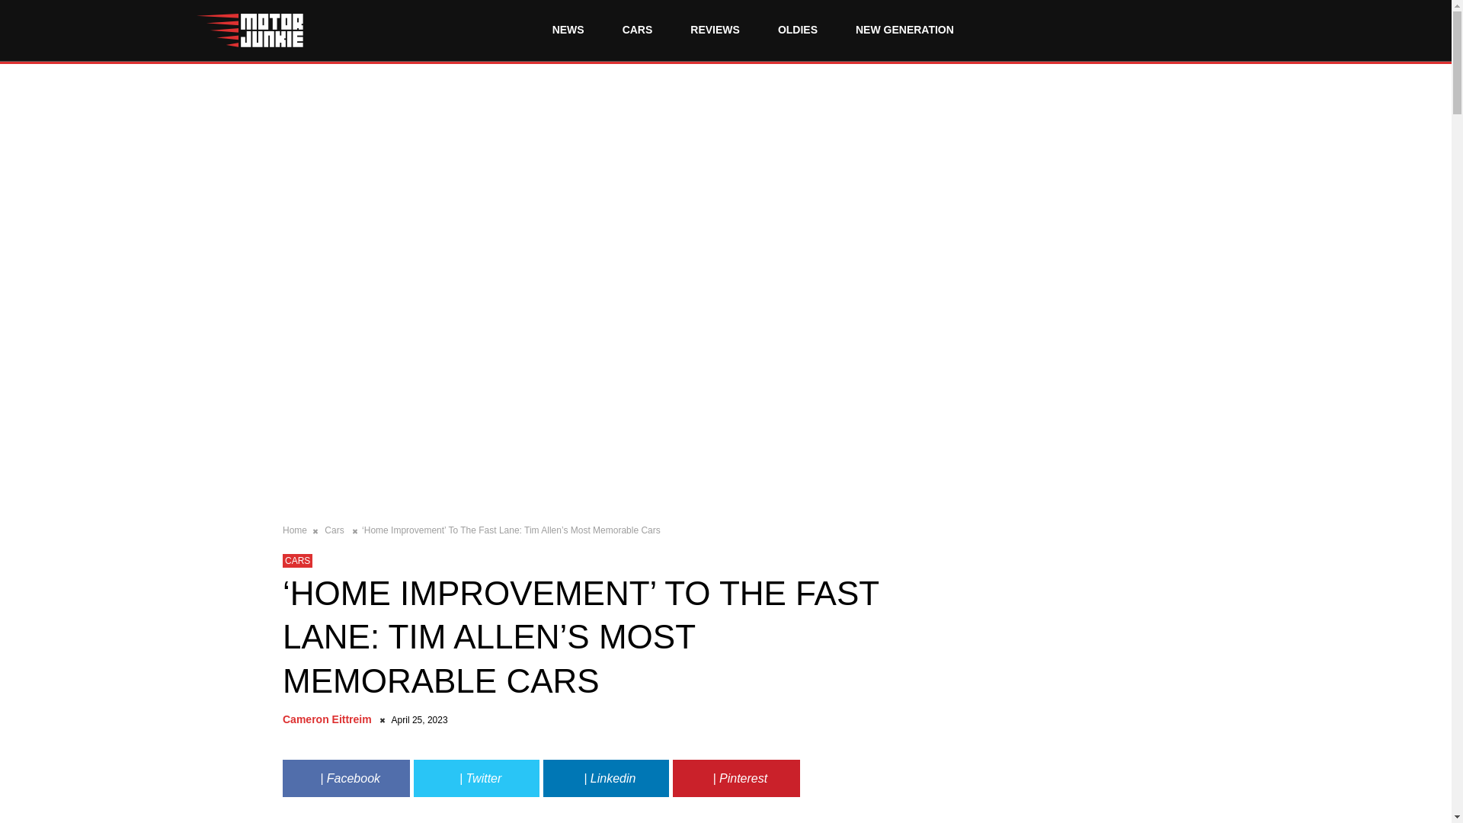 The width and height of the screenshot is (1463, 823). I want to click on OLDIES, so click(797, 30).